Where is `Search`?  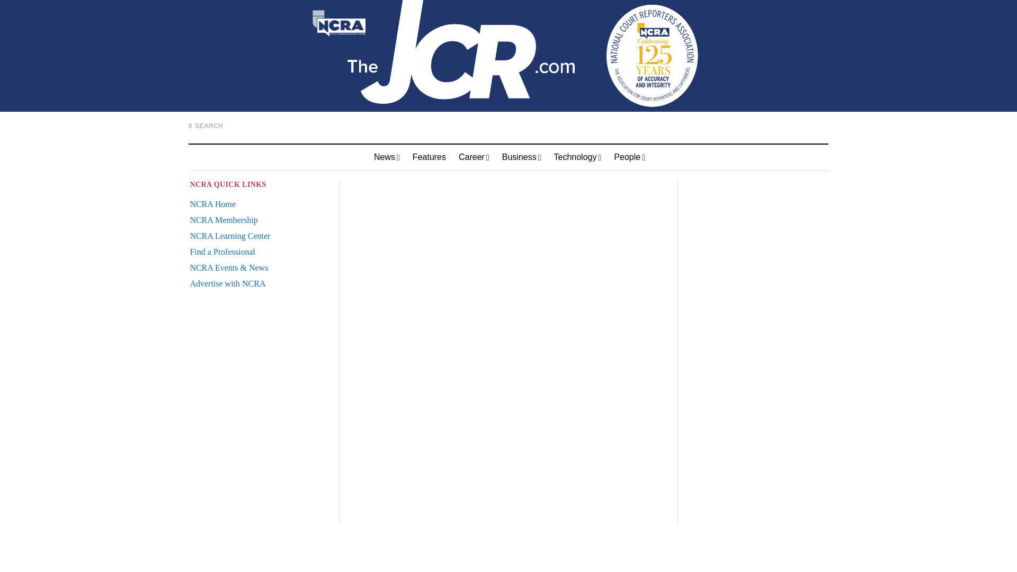 Search is located at coordinates (662, 104).